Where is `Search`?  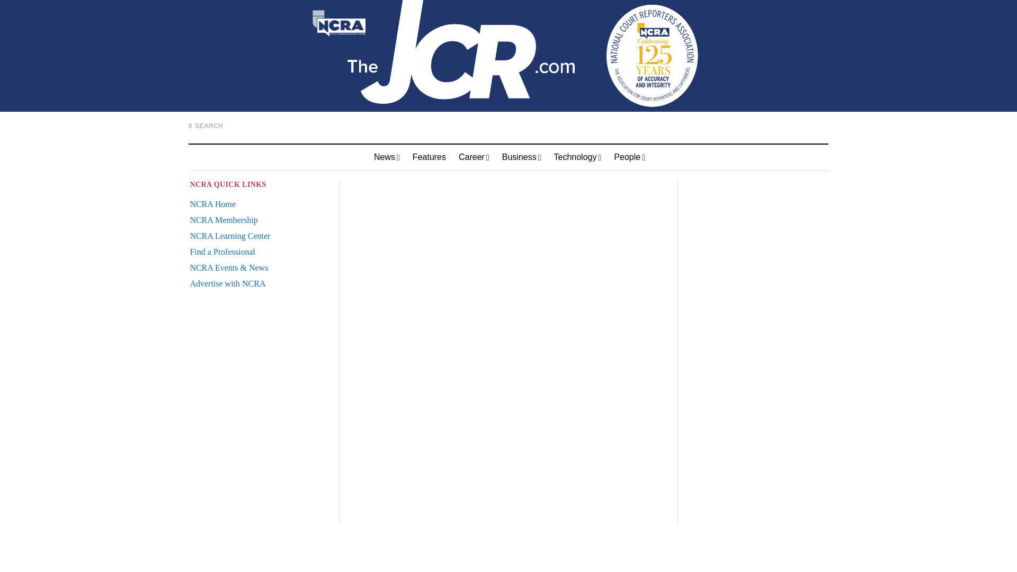 Search is located at coordinates (662, 104).